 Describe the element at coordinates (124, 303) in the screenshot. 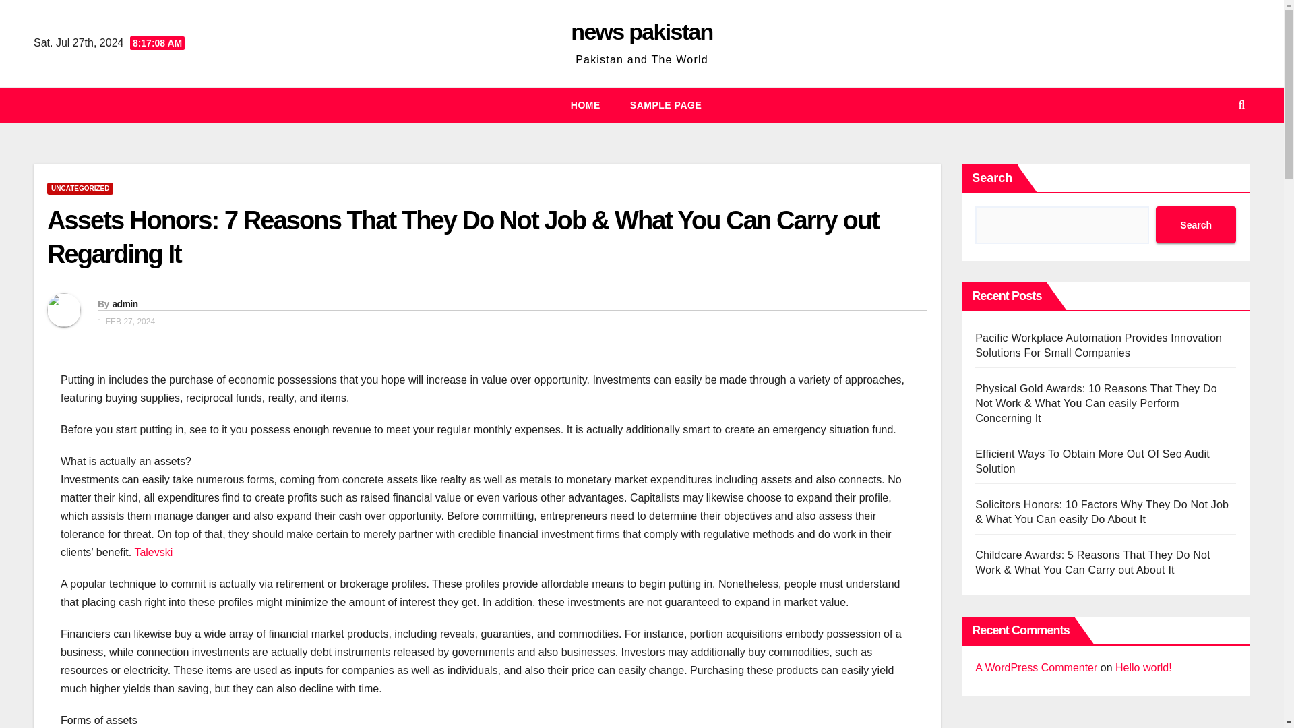

I see `admin` at that location.